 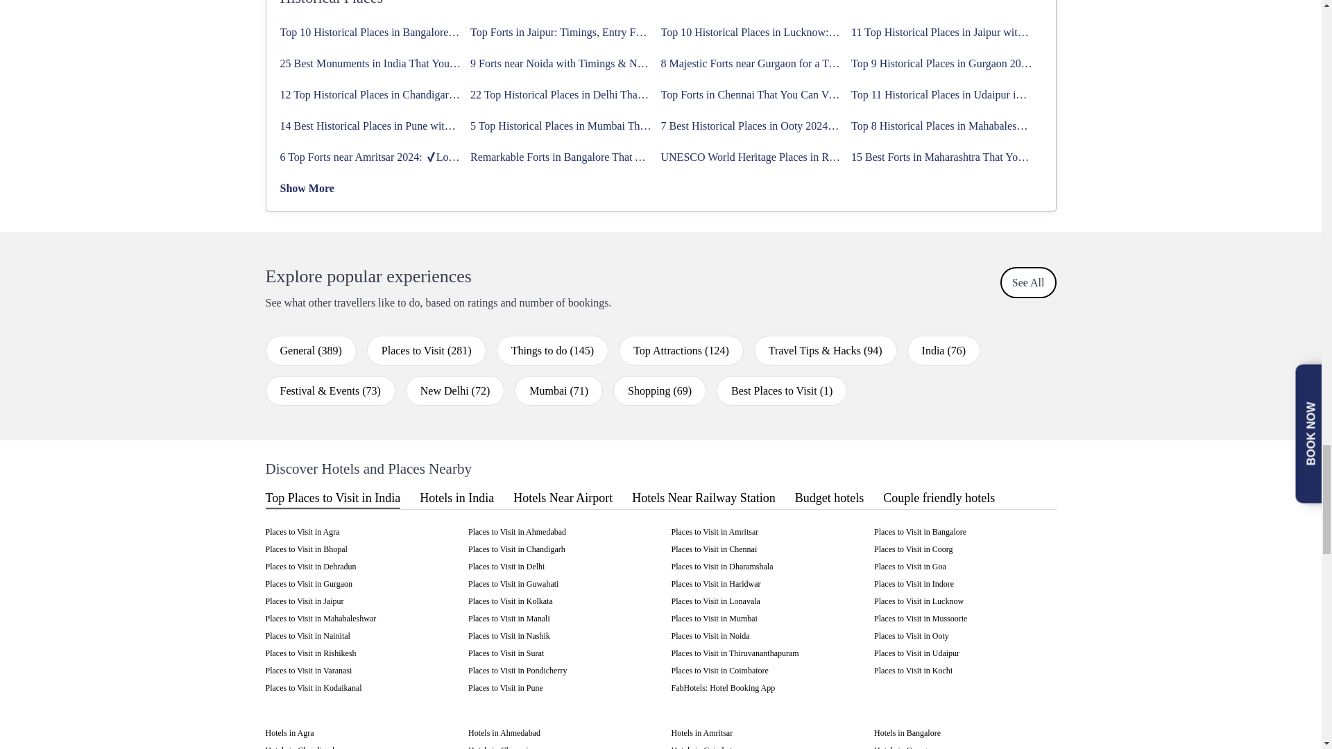 What do you see at coordinates (516, 549) in the screenshot?
I see `Best Places to Visit in Chandigarh` at bounding box center [516, 549].